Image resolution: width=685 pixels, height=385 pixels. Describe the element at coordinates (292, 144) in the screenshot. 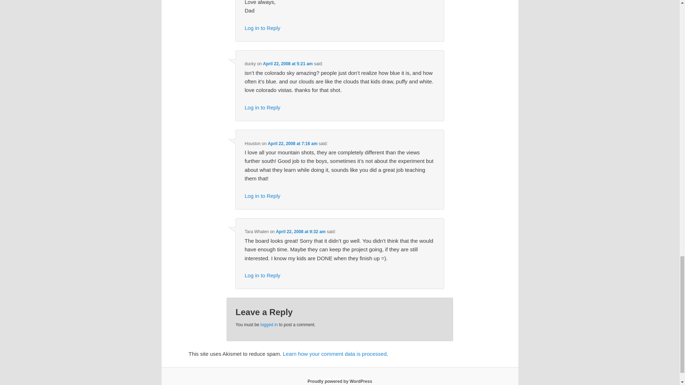

I see `April 22, 2008 at 7:16 am` at that location.